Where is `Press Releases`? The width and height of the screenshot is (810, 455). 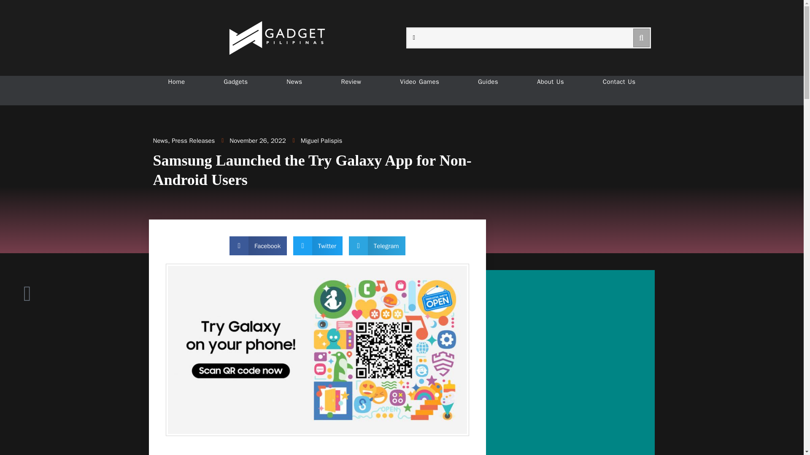 Press Releases is located at coordinates (193, 140).